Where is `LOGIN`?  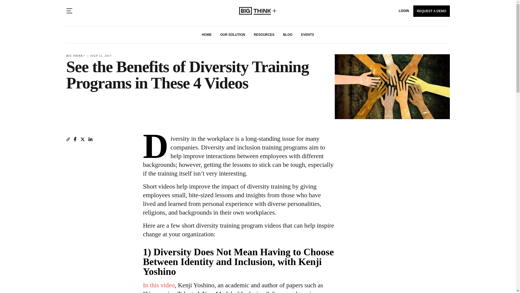
LOGIN is located at coordinates (404, 11).